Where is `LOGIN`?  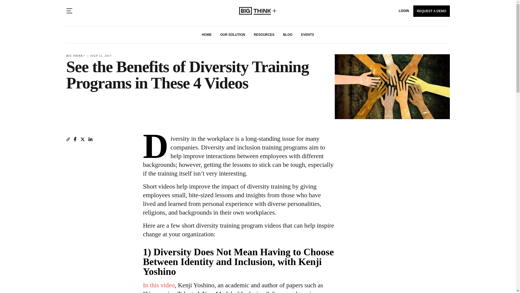
LOGIN is located at coordinates (404, 11).